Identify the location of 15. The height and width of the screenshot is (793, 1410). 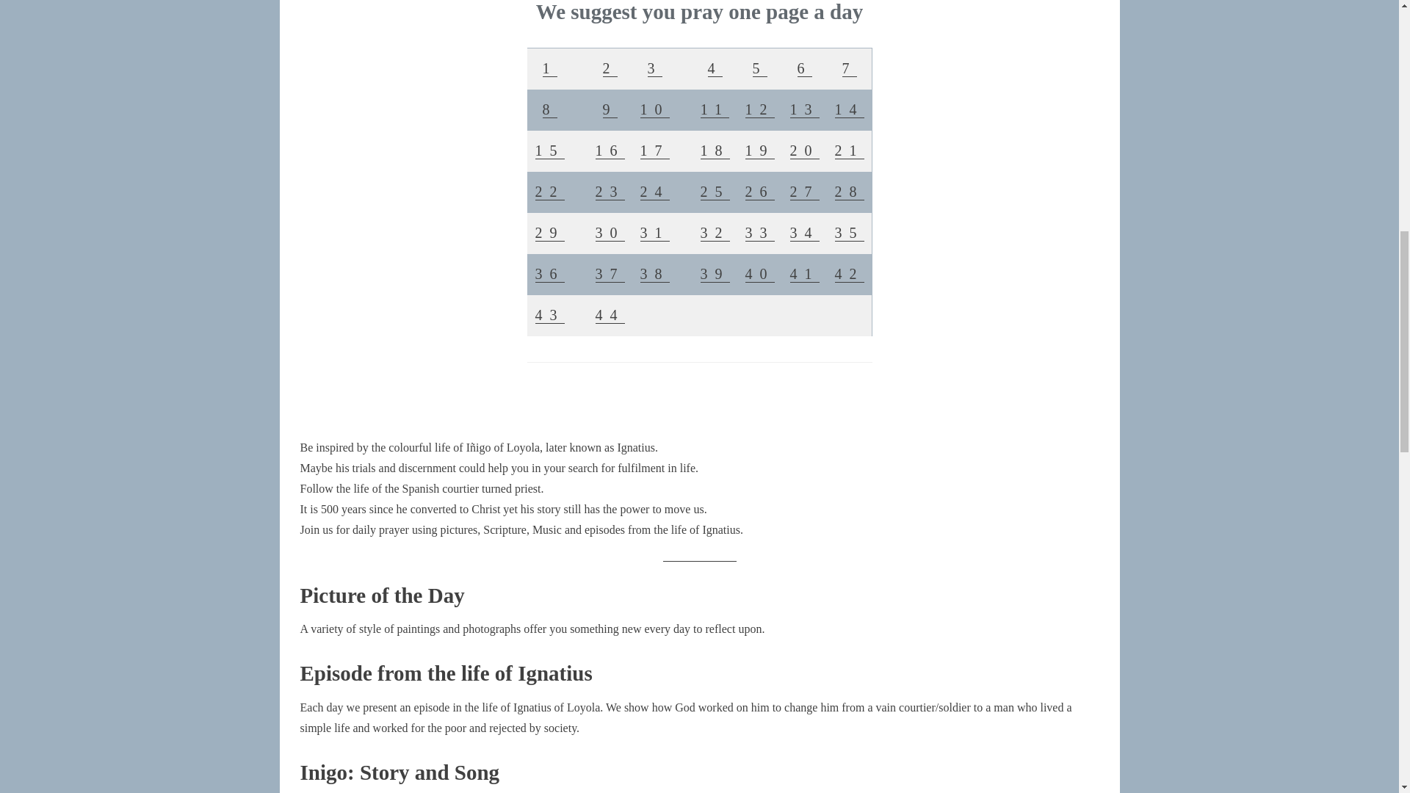
(549, 151).